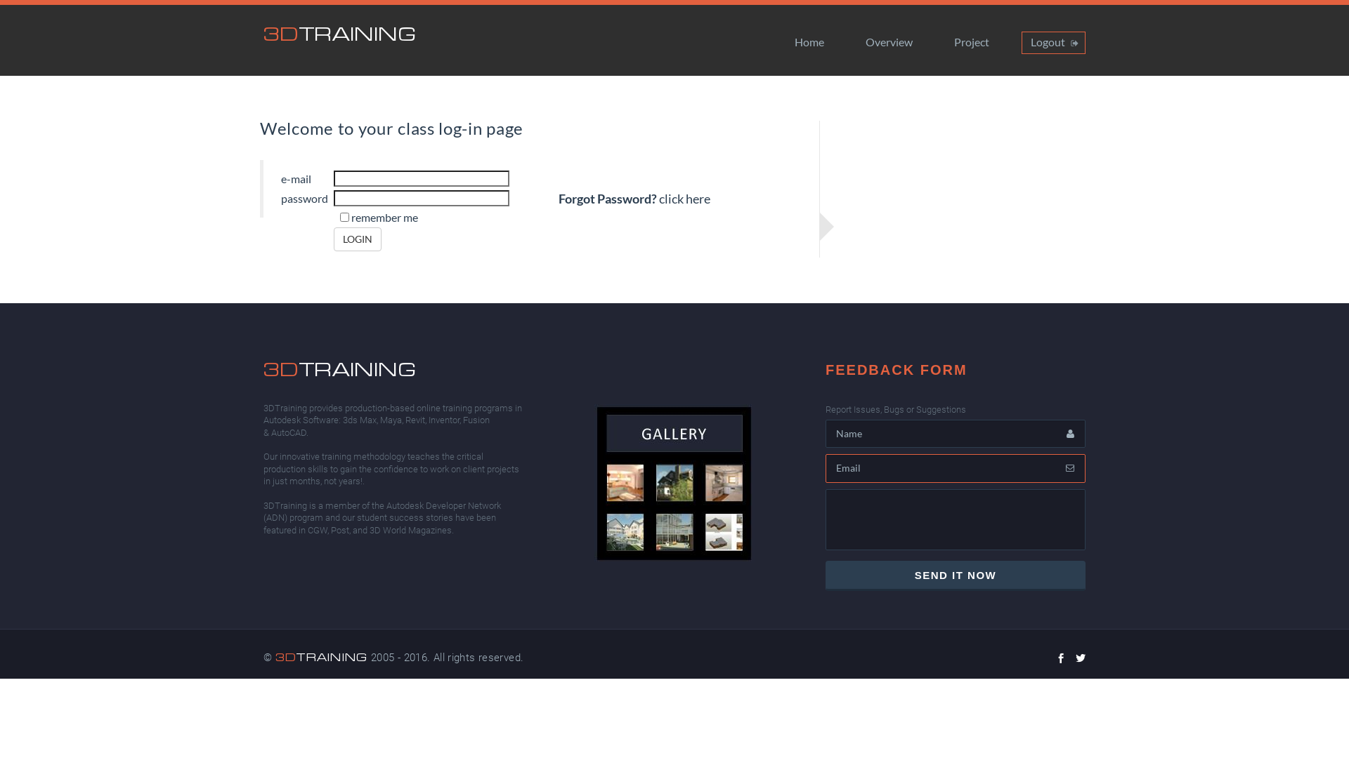  What do you see at coordinates (340, 369) in the screenshot?
I see `3DTRAINING` at bounding box center [340, 369].